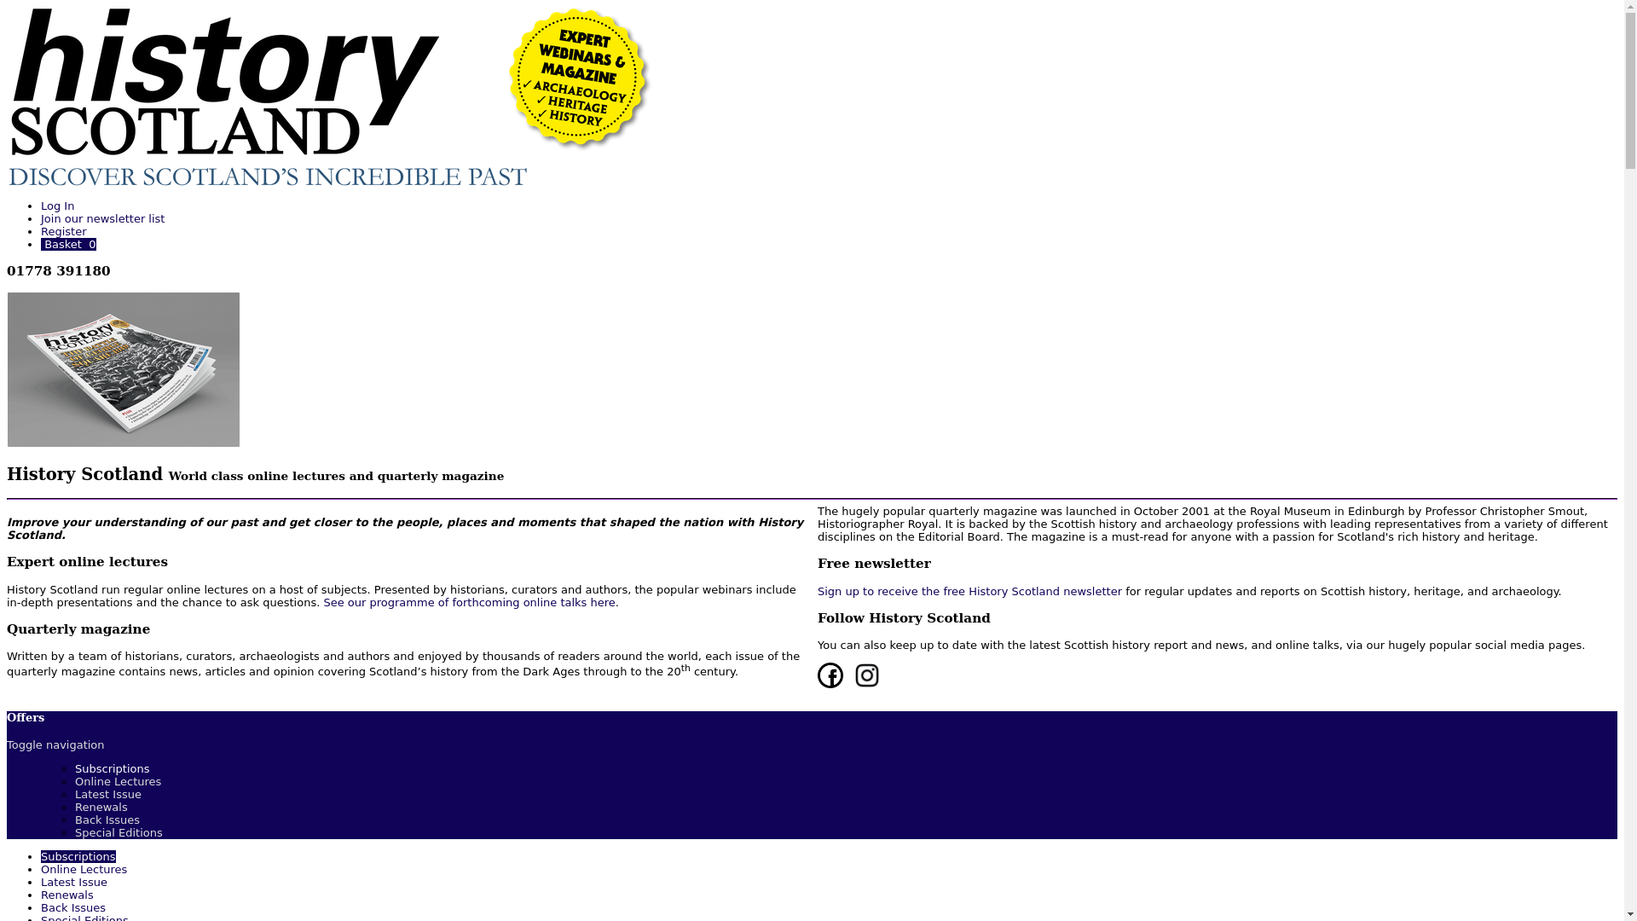  Describe the element at coordinates (67, 895) in the screenshot. I see `Renewals` at that location.